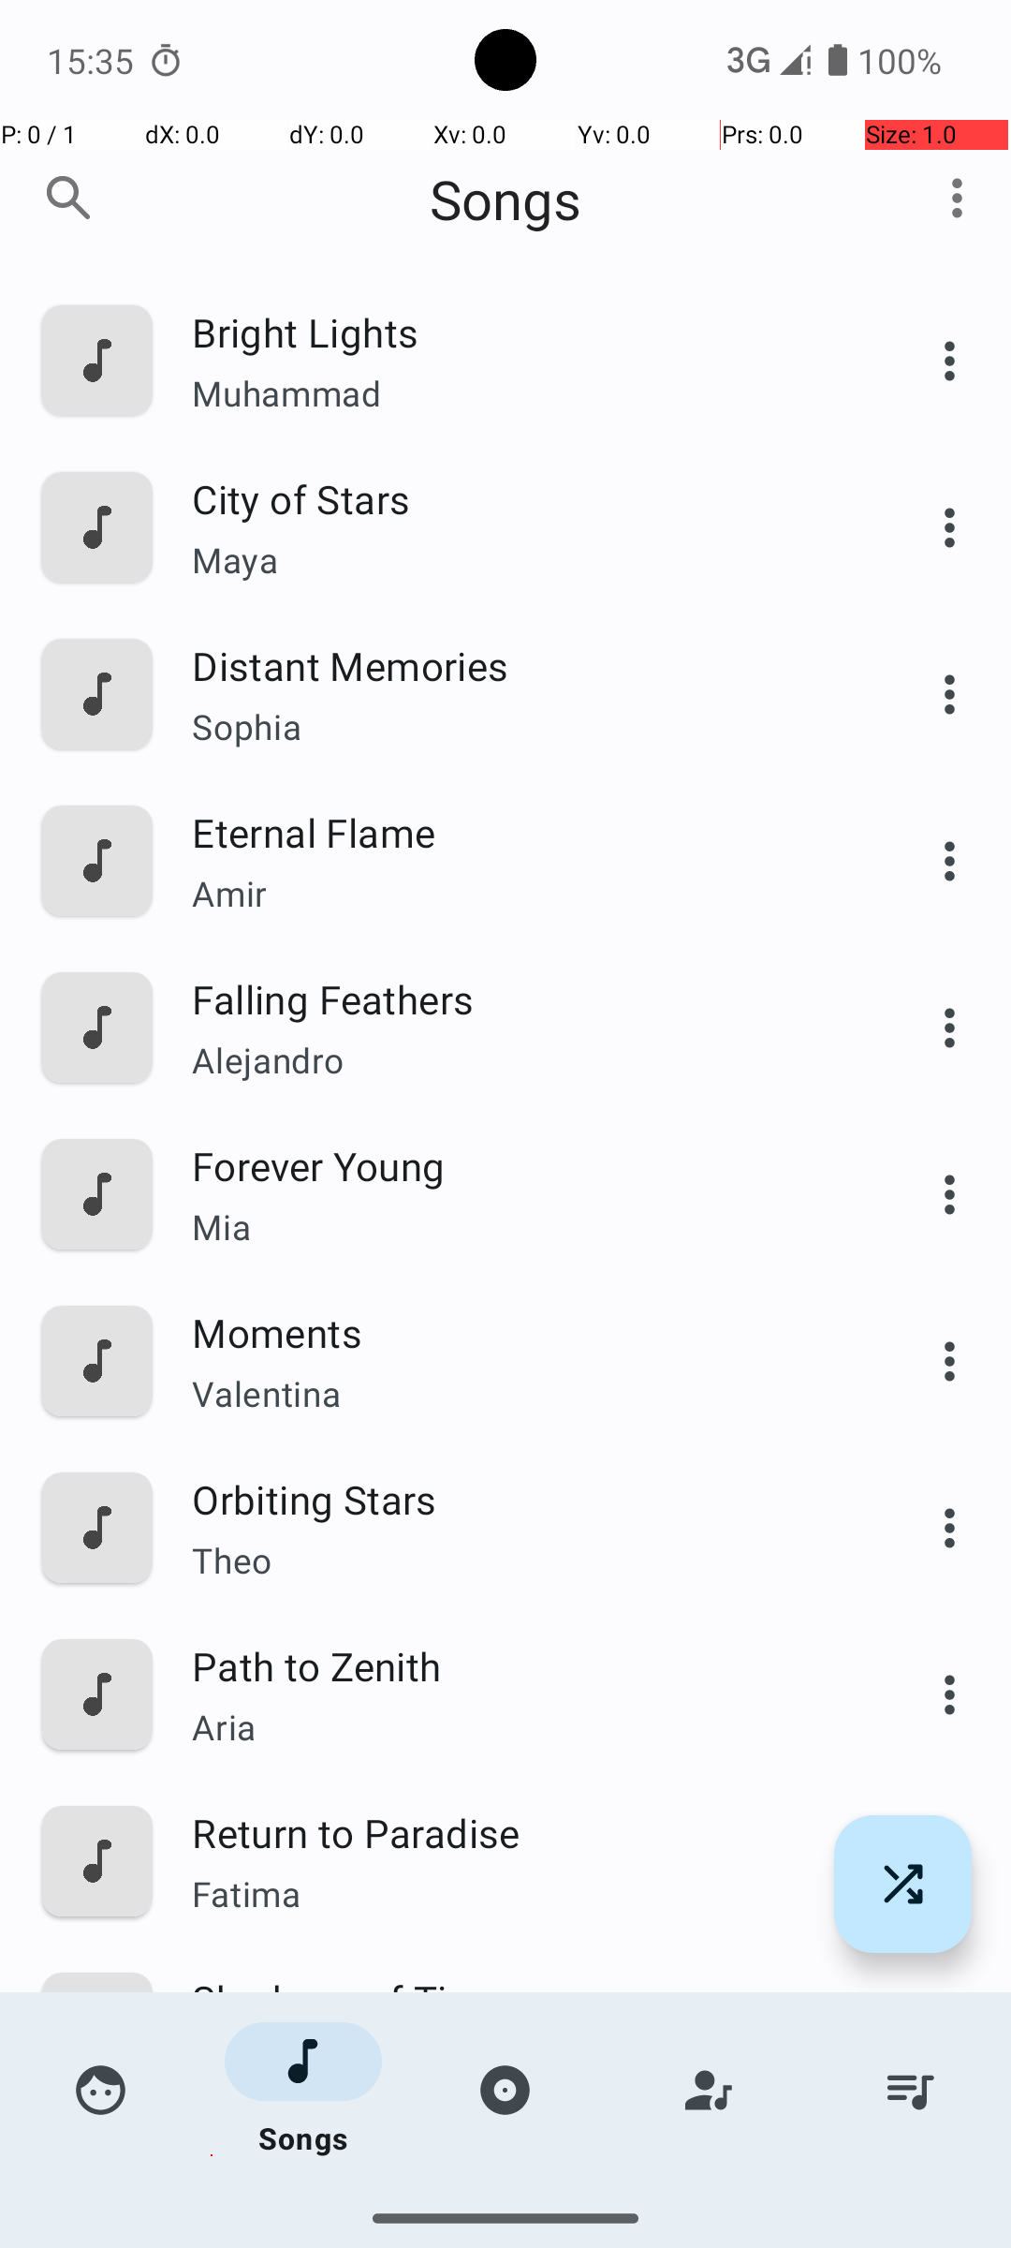  What do you see at coordinates (521, 1227) in the screenshot?
I see `Mia` at bounding box center [521, 1227].